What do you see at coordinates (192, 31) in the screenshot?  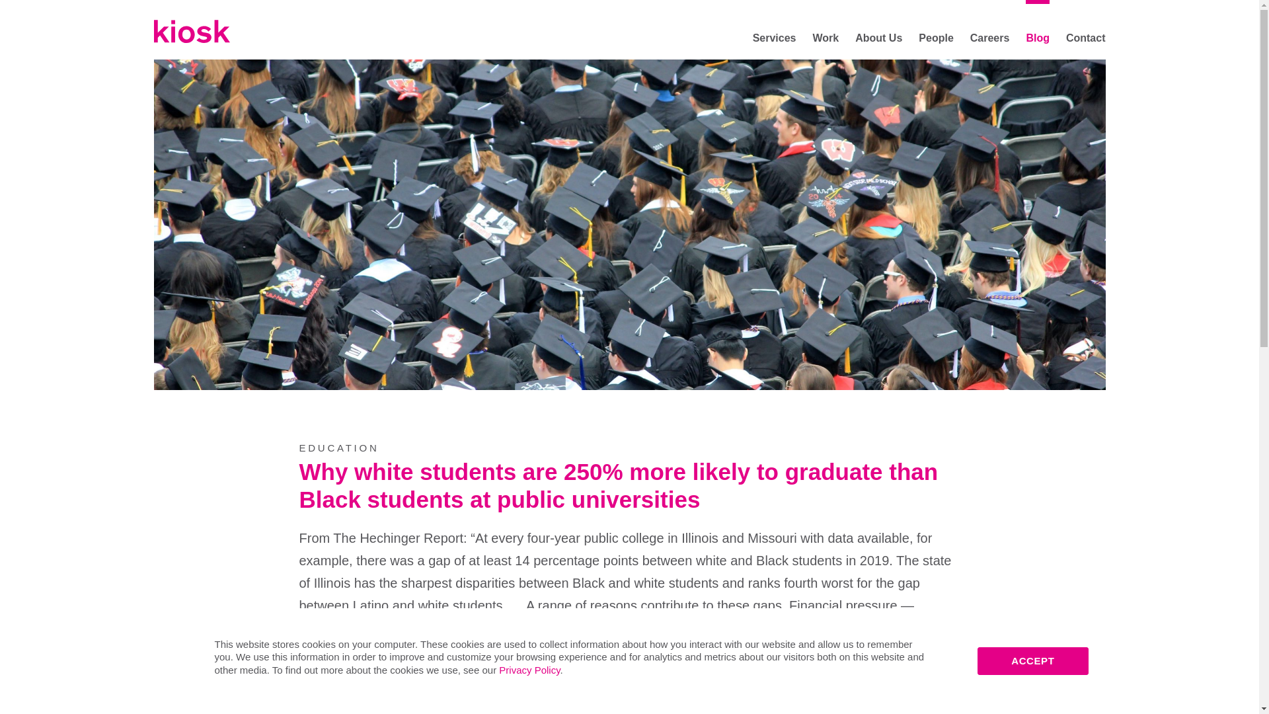 I see `Home` at bounding box center [192, 31].